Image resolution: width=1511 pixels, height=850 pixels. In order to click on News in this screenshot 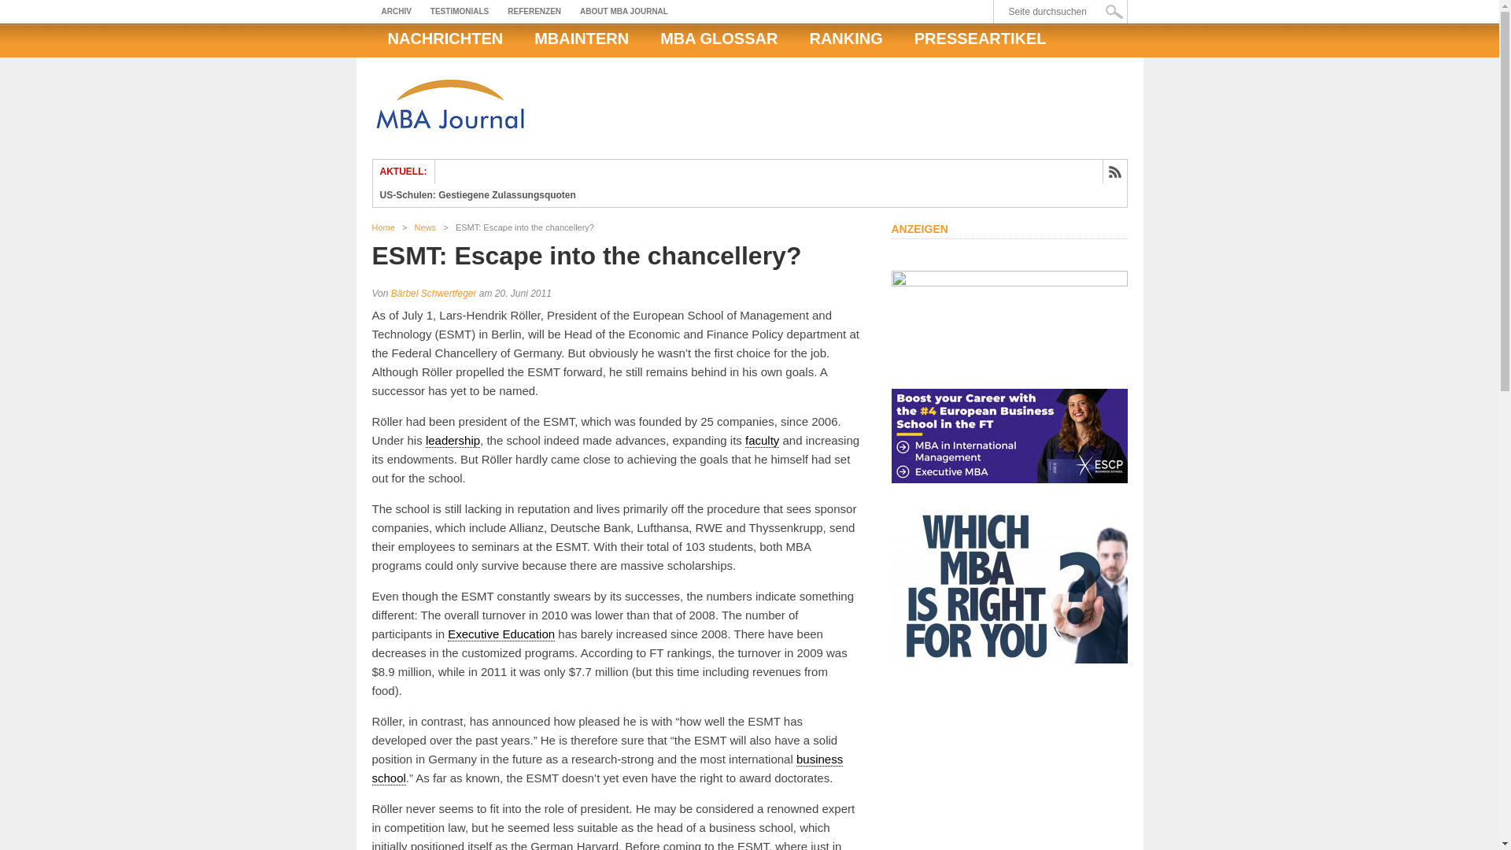, I will do `click(425, 227)`.